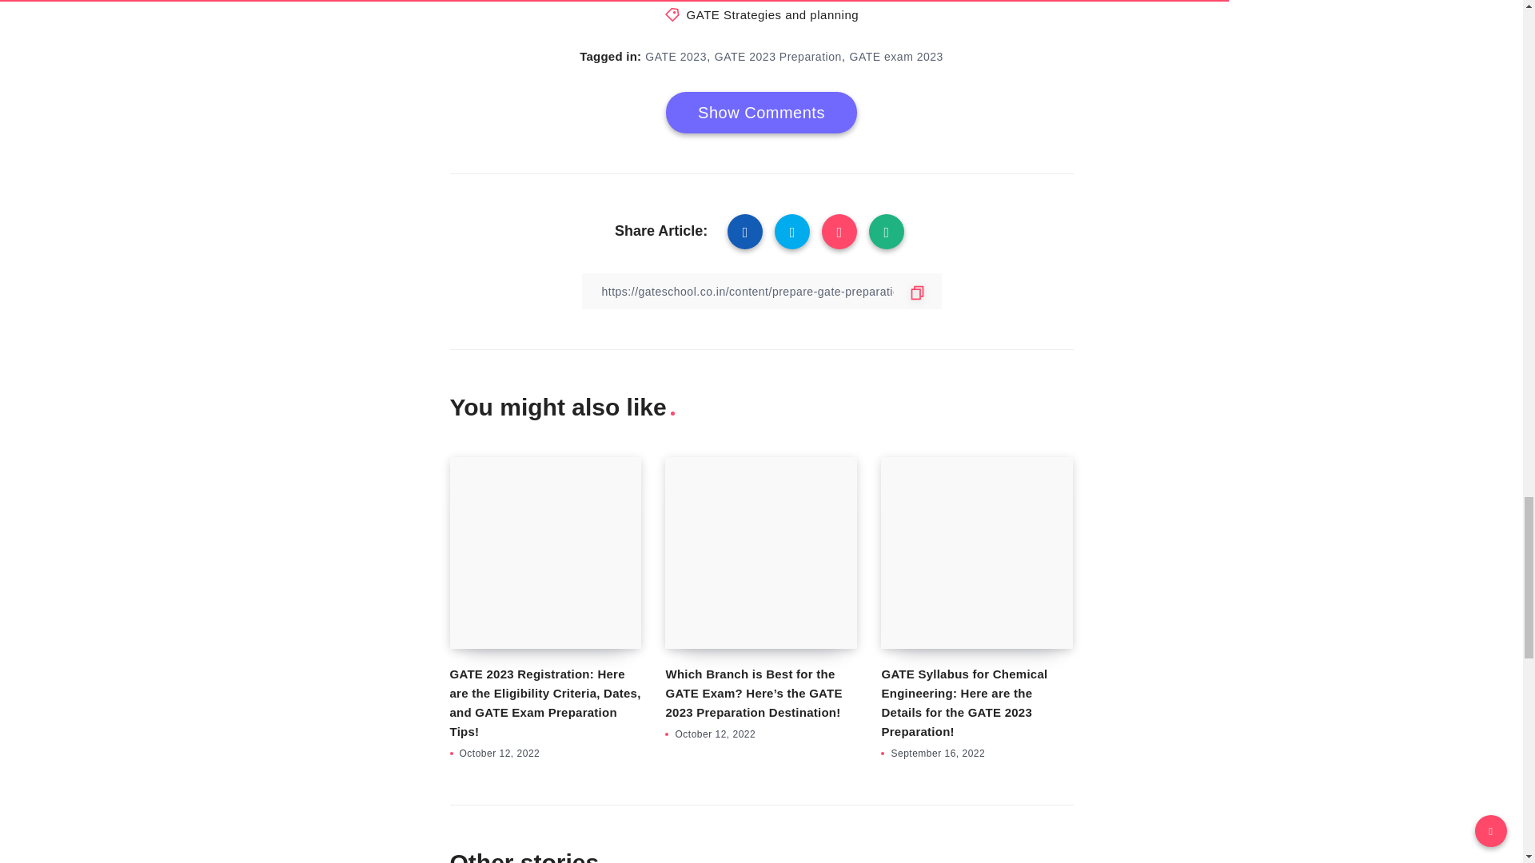  What do you see at coordinates (675, 56) in the screenshot?
I see `GATE 2023` at bounding box center [675, 56].